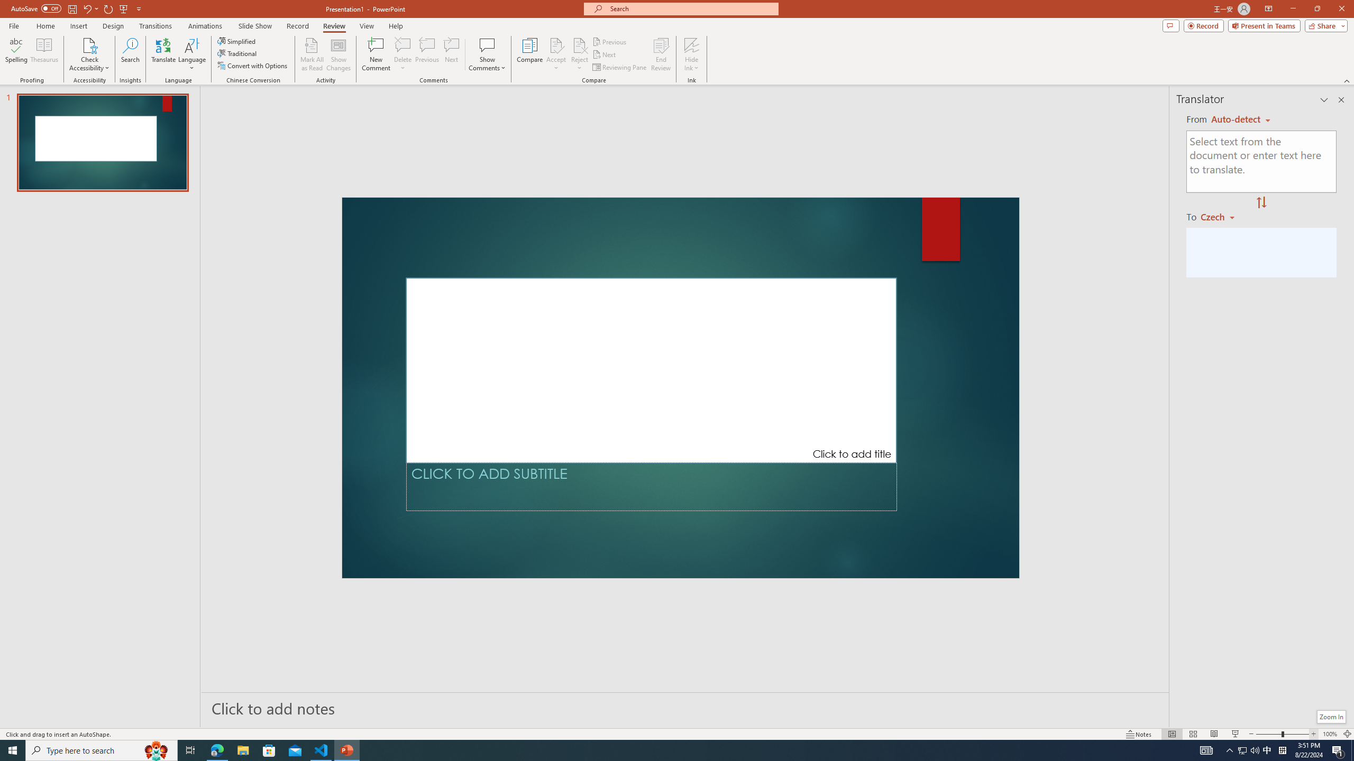 The image size is (1354, 761). I want to click on Transitions, so click(155, 26).